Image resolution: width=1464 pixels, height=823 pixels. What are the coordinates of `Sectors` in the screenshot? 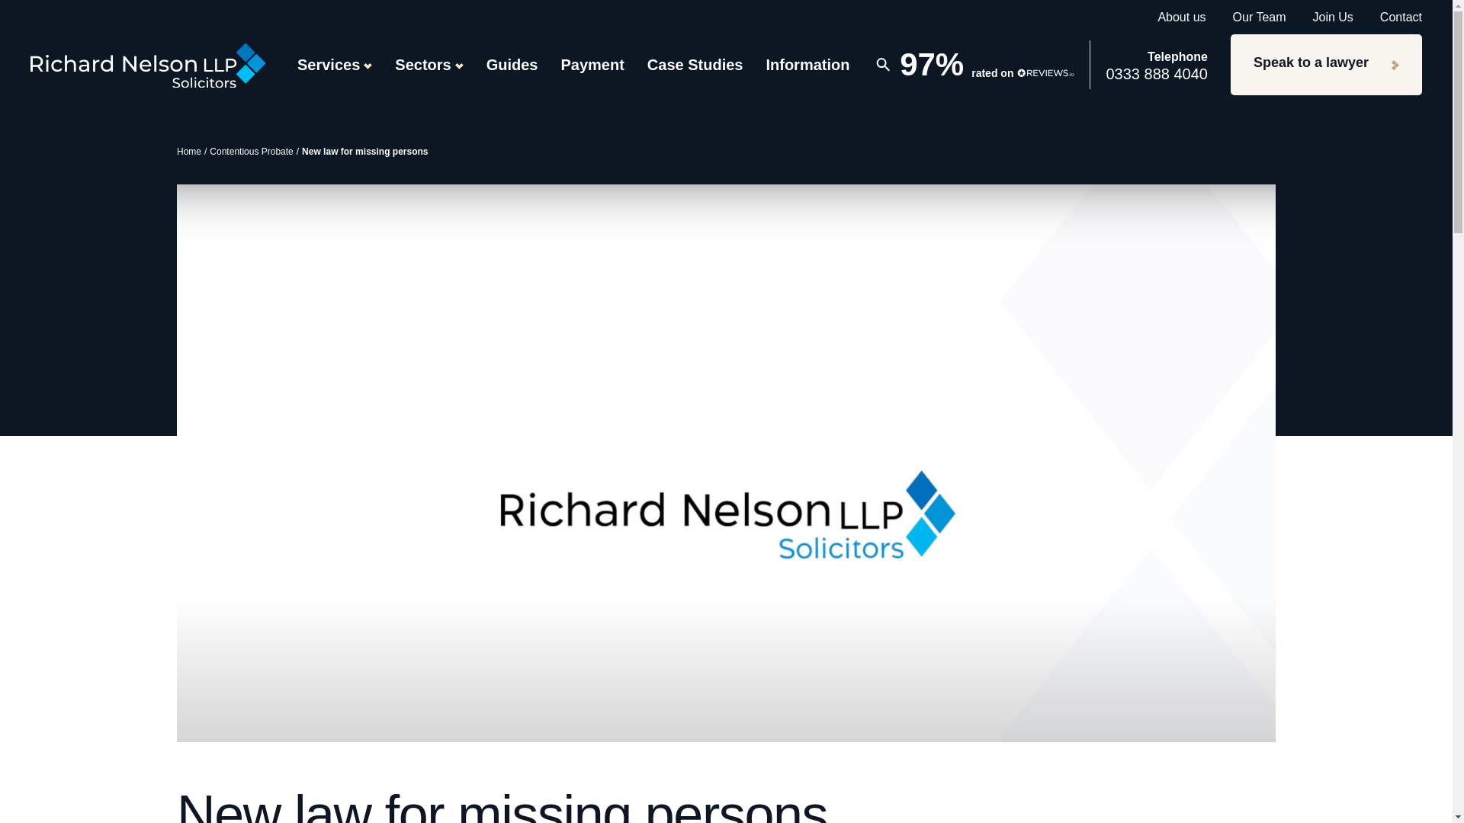 It's located at (429, 65).